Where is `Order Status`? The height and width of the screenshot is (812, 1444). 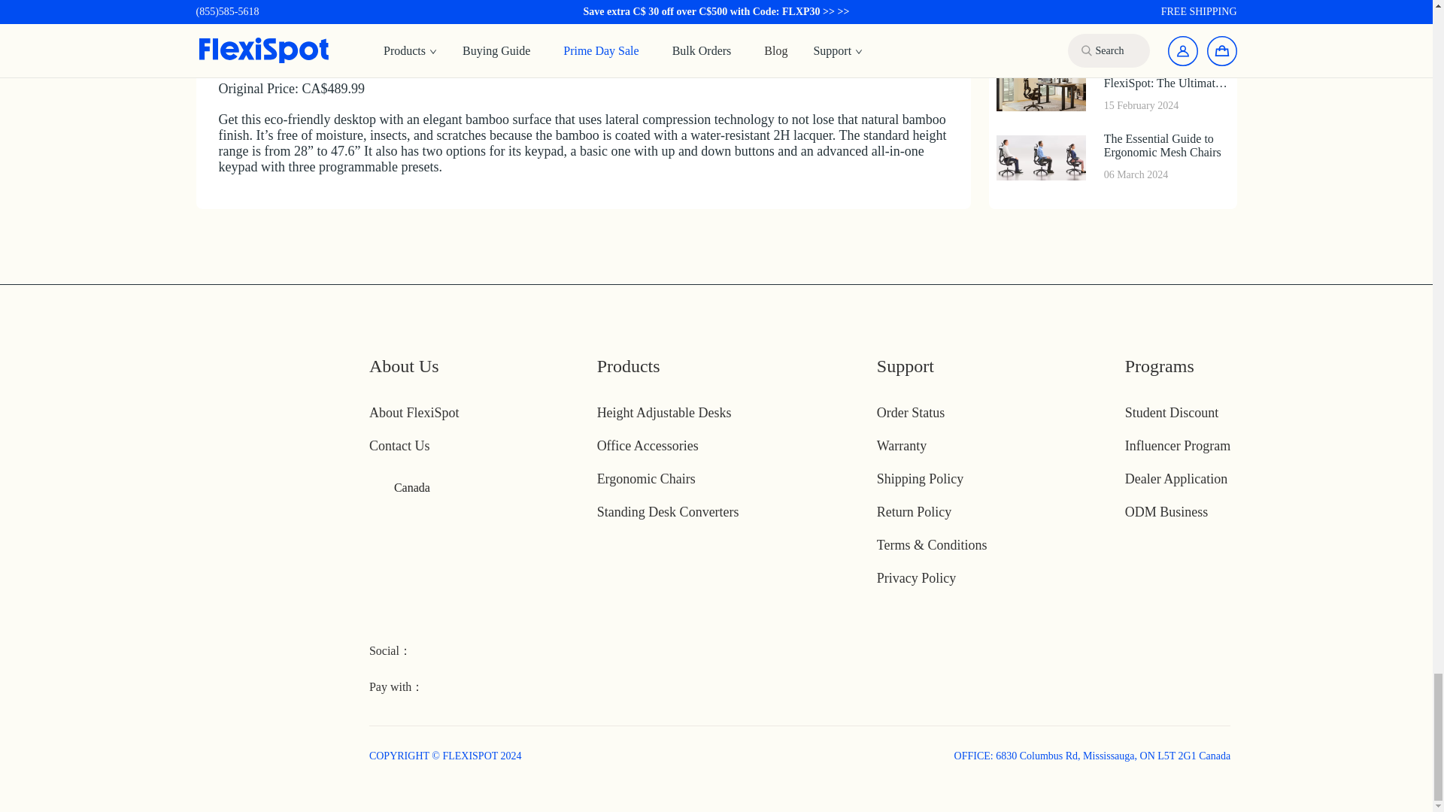
Order Status is located at coordinates (910, 412).